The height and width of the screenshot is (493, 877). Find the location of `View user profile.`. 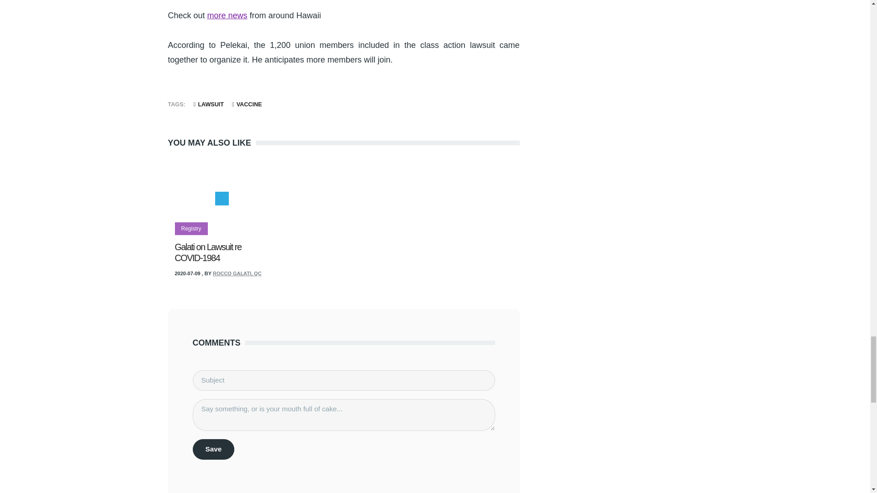

View user profile. is located at coordinates (237, 273).